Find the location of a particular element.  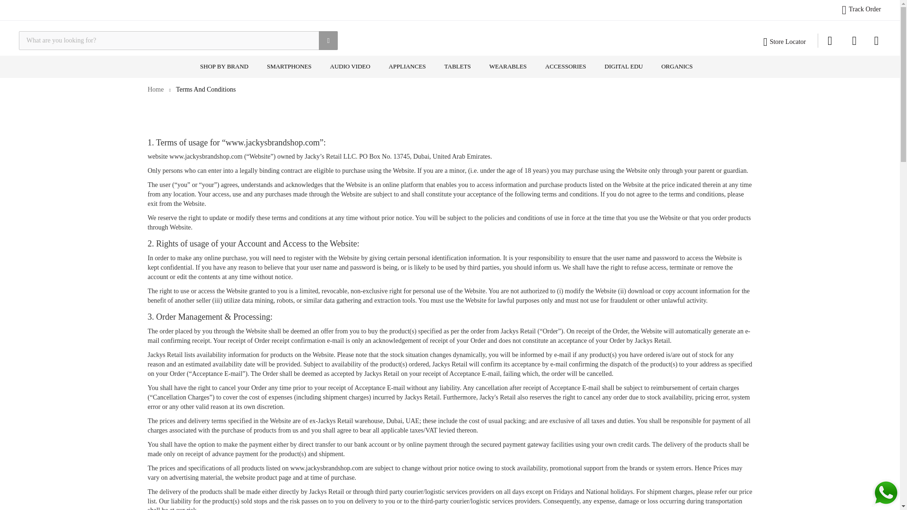

Track Order is located at coordinates (864, 9).